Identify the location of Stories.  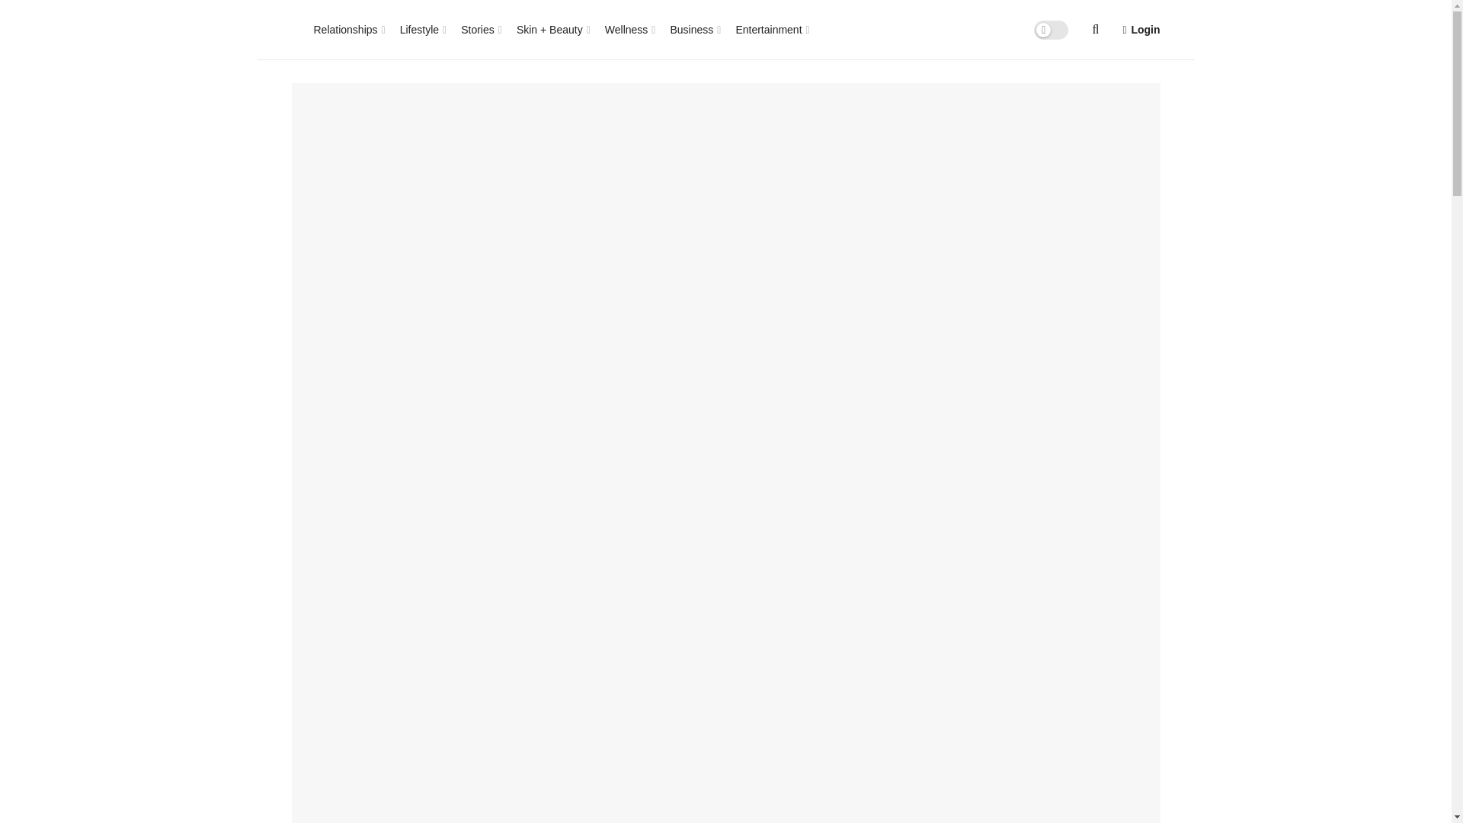
(480, 29).